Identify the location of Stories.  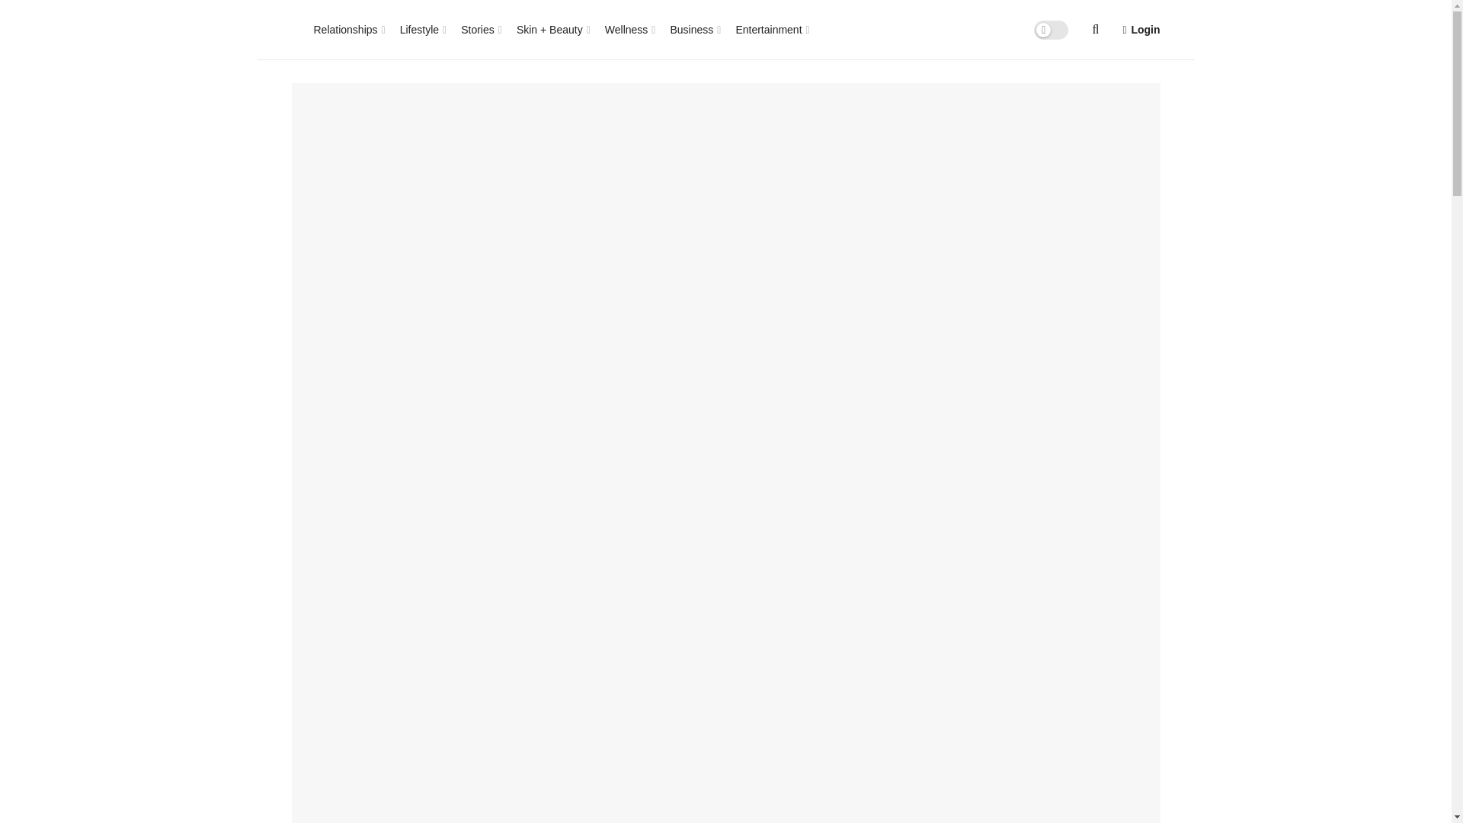
(480, 29).